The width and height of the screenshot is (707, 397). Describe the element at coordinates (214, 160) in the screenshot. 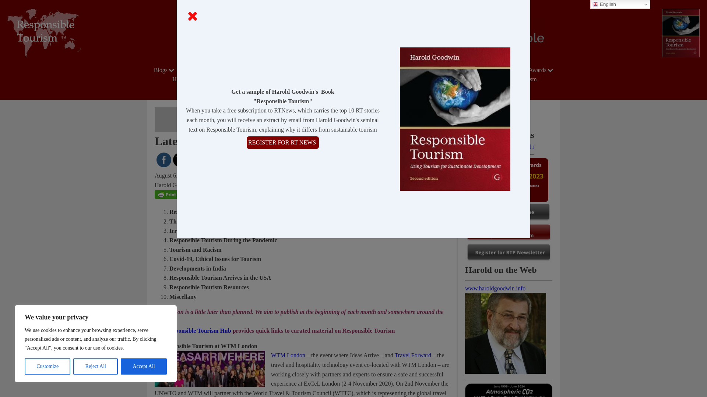

I see `YouTube` at that location.